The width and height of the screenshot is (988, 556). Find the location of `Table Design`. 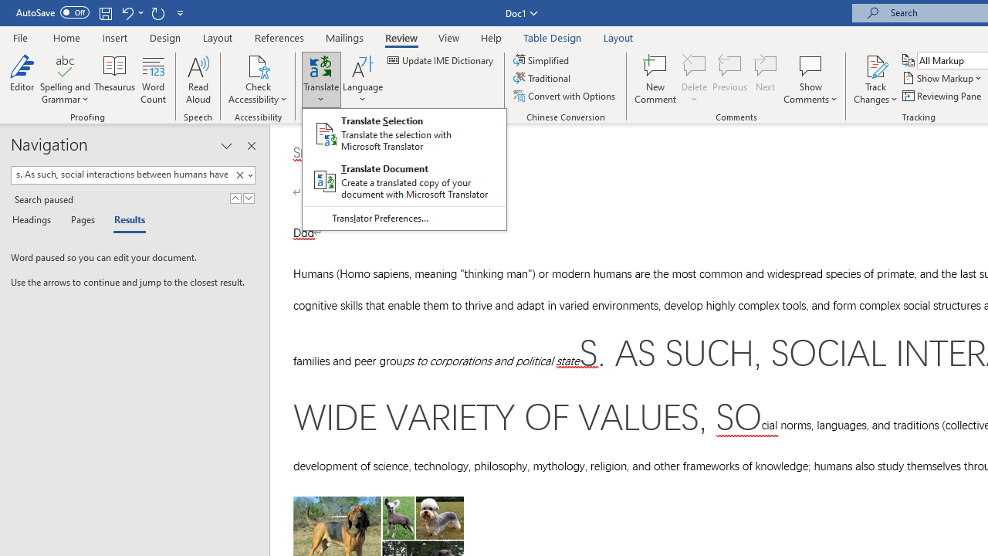

Table Design is located at coordinates (553, 37).